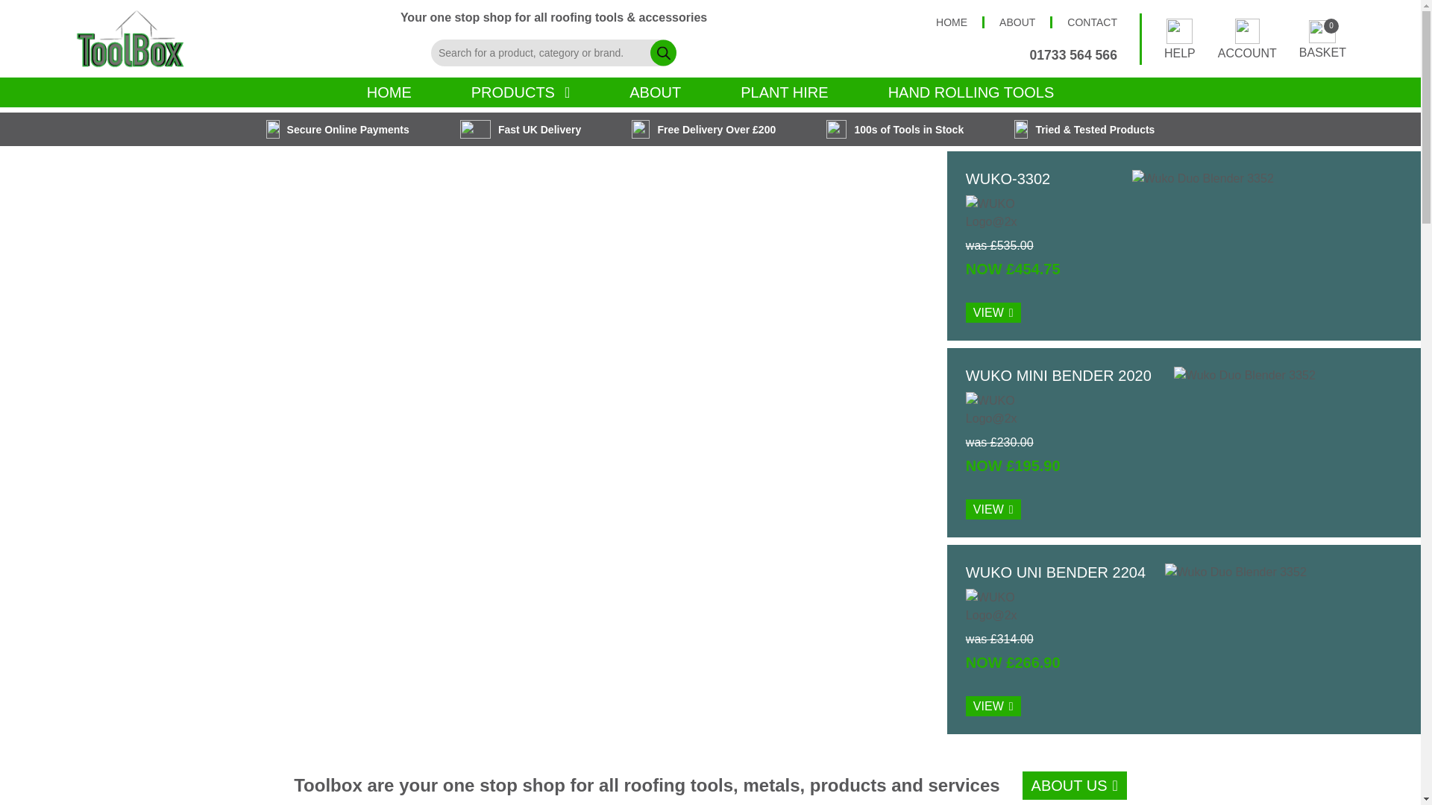 This screenshot has height=805, width=1432. What do you see at coordinates (1247, 37) in the screenshot?
I see `HOME` at bounding box center [1247, 37].